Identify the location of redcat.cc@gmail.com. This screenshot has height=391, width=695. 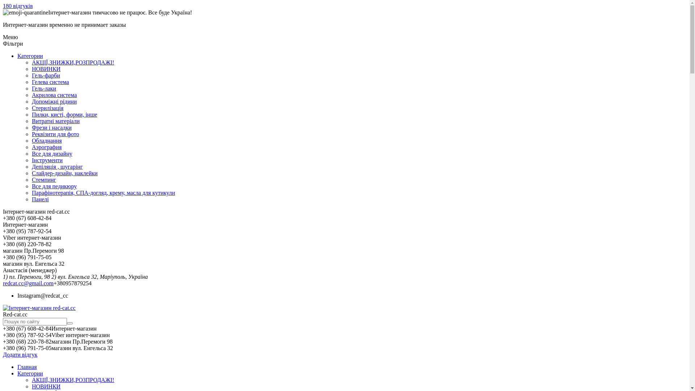
(28, 283).